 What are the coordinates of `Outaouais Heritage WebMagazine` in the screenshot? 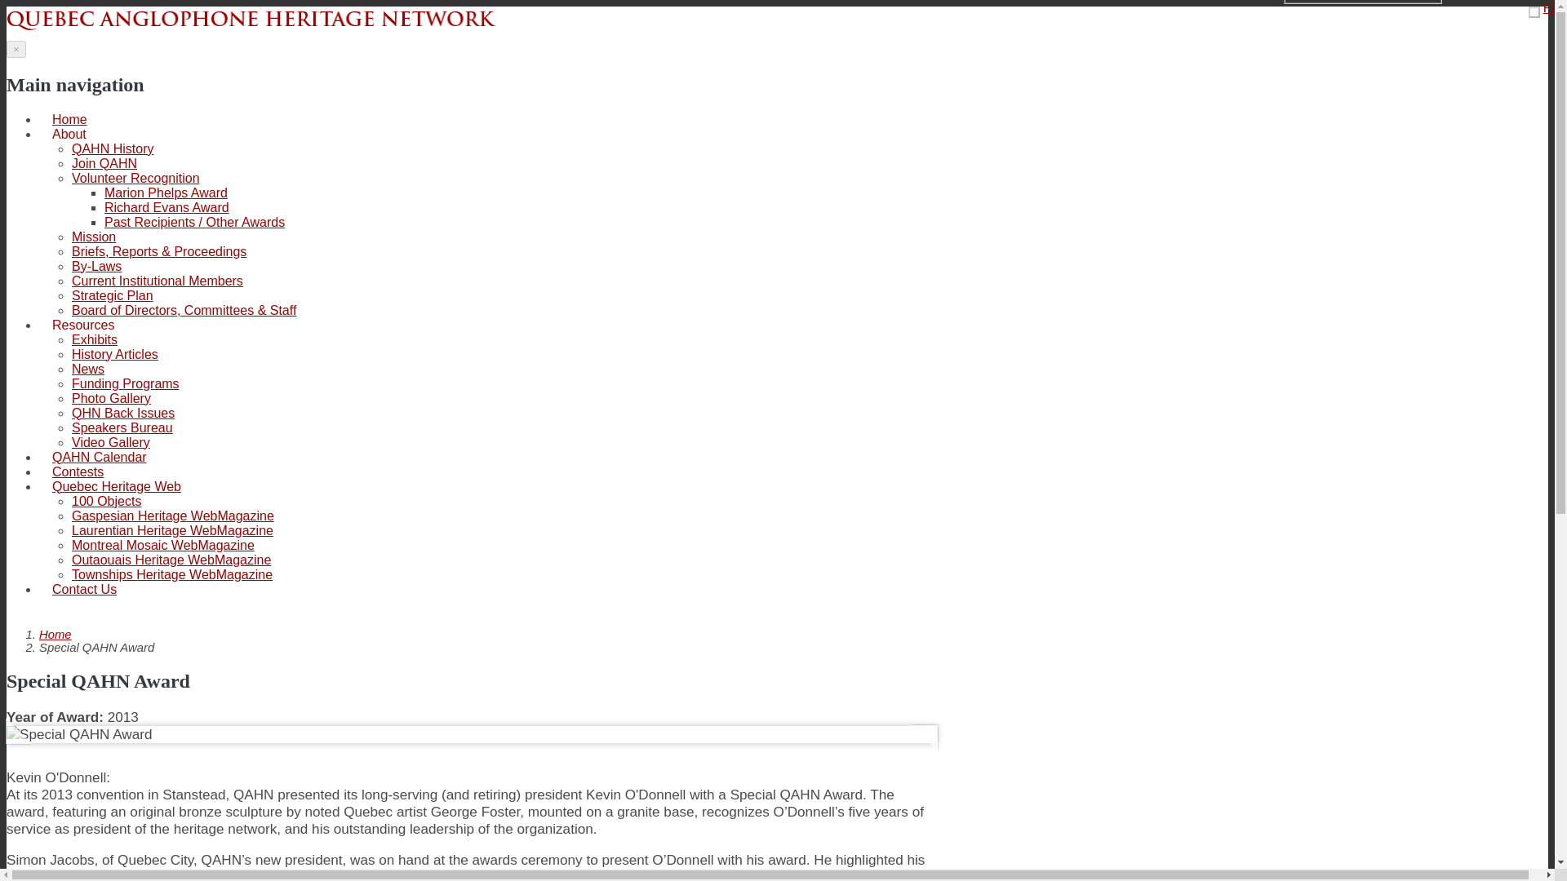 It's located at (171, 560).